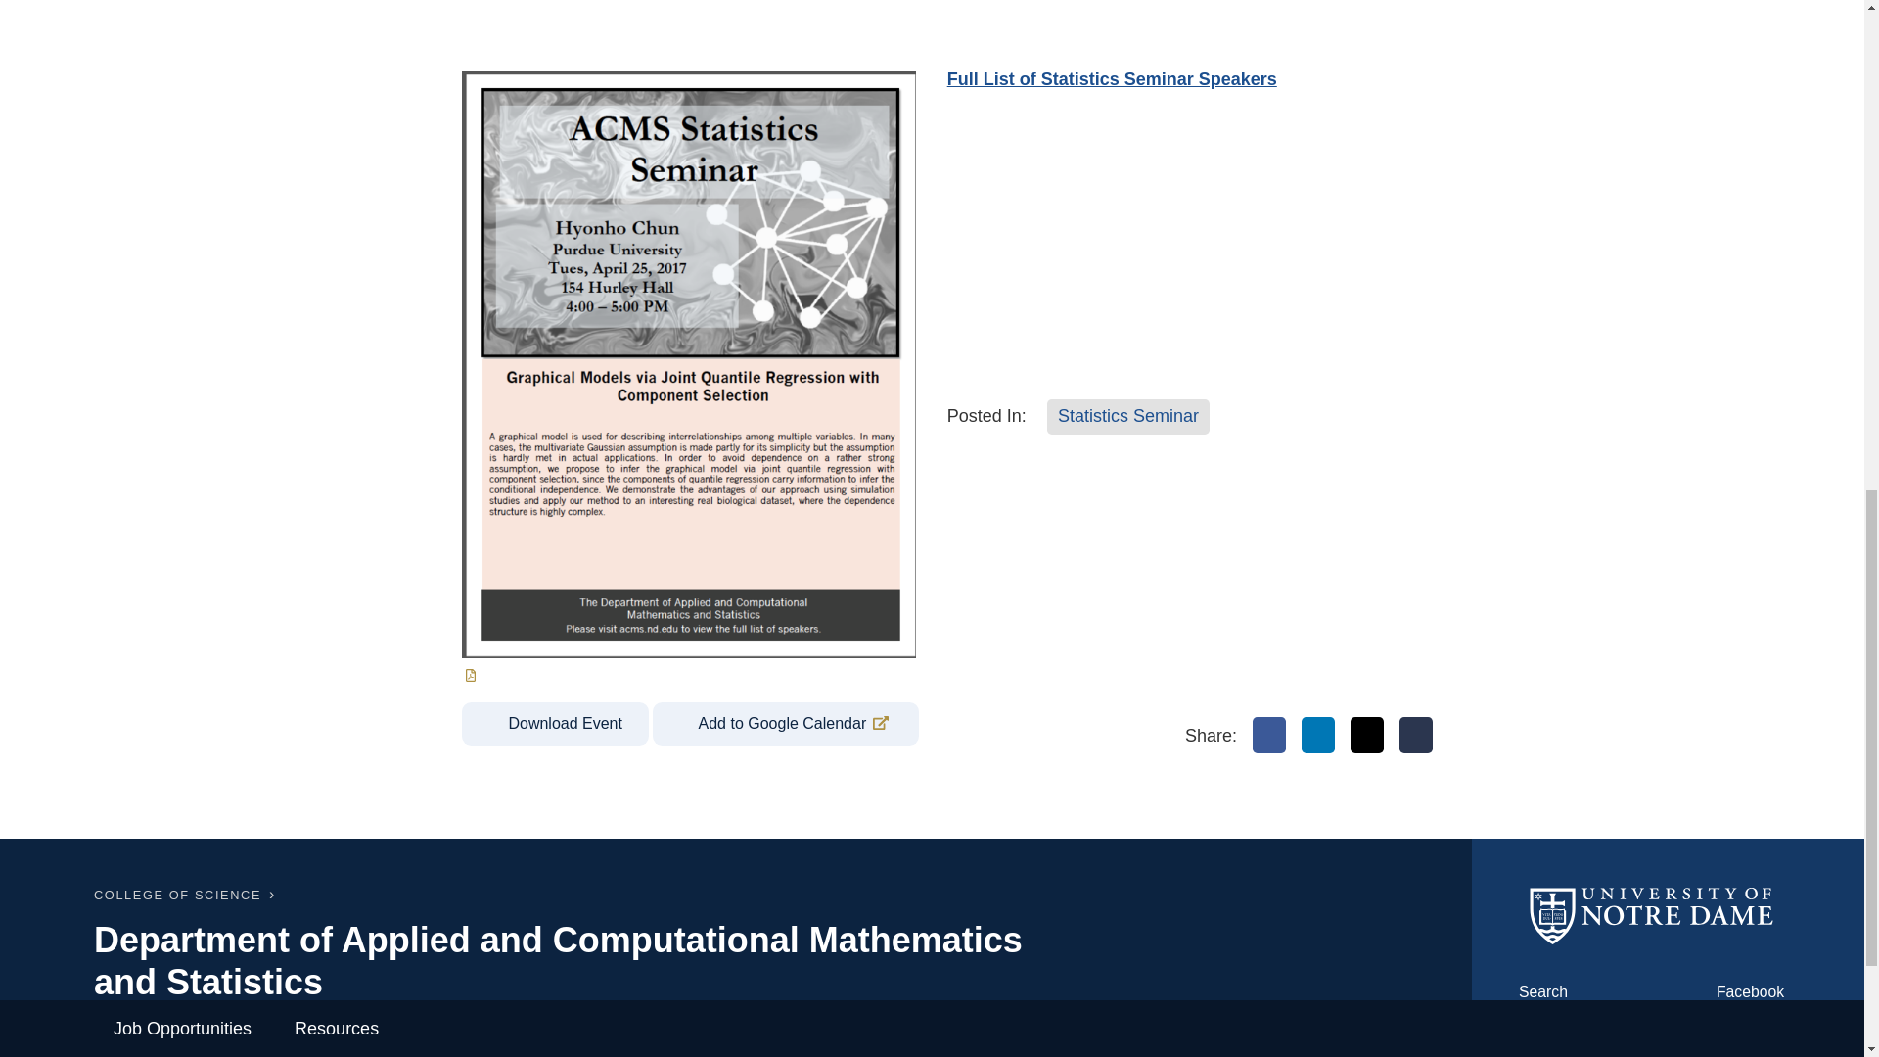 Image resolution: width=1879 pixels, height=1057 pixels. I want to click on Add to Google Calendar, so click(785, 723).